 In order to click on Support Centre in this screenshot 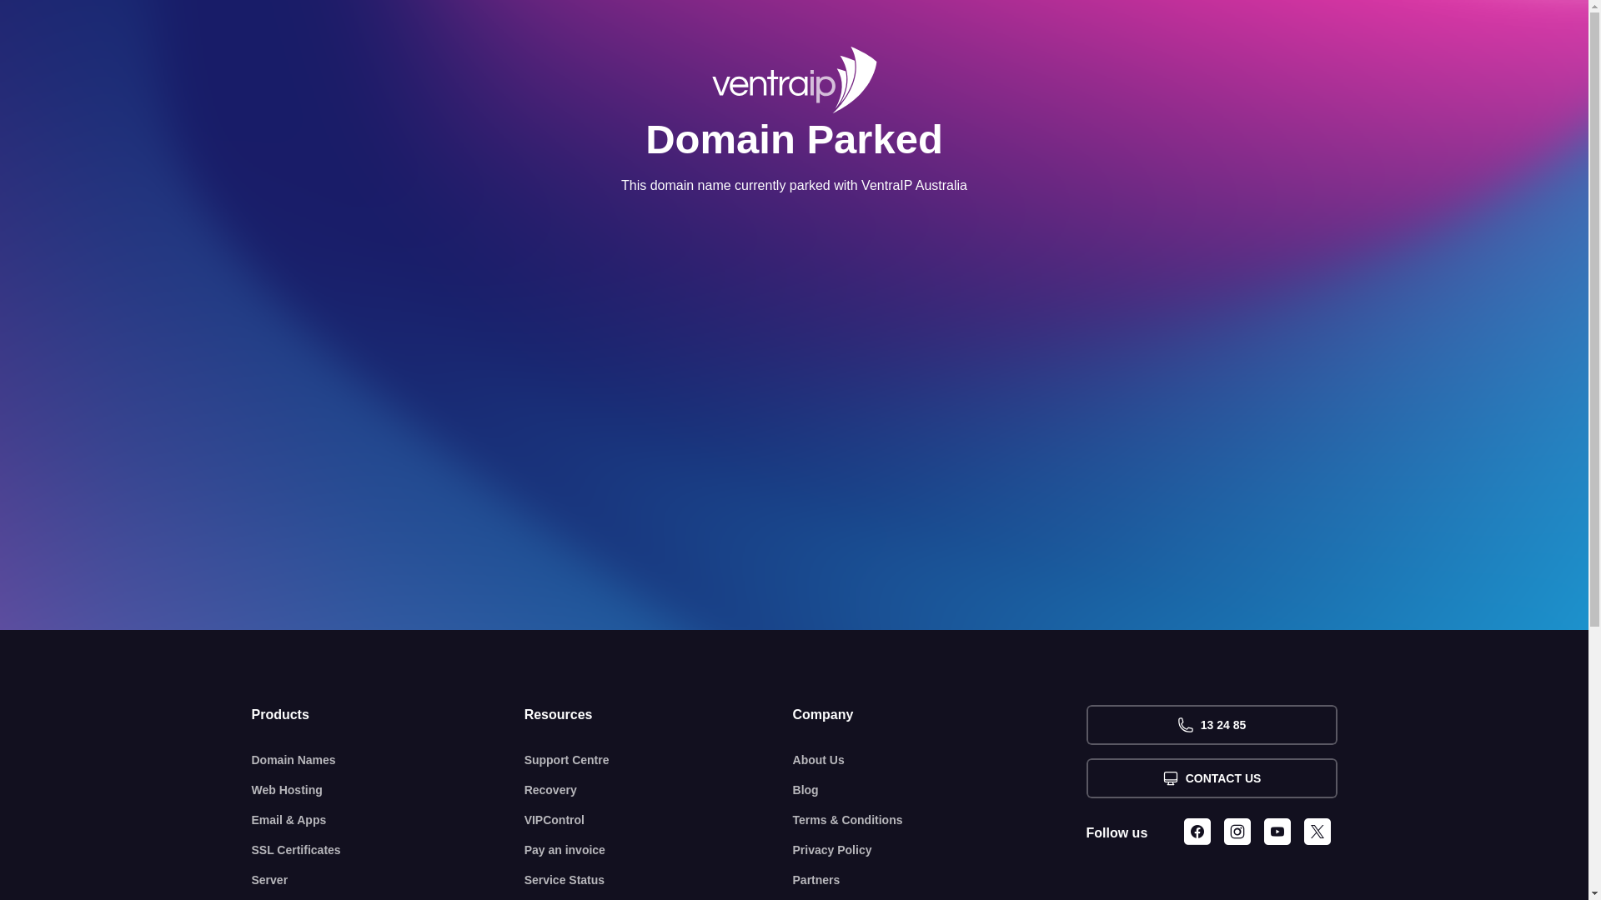, I will do `click(659, 760)`.